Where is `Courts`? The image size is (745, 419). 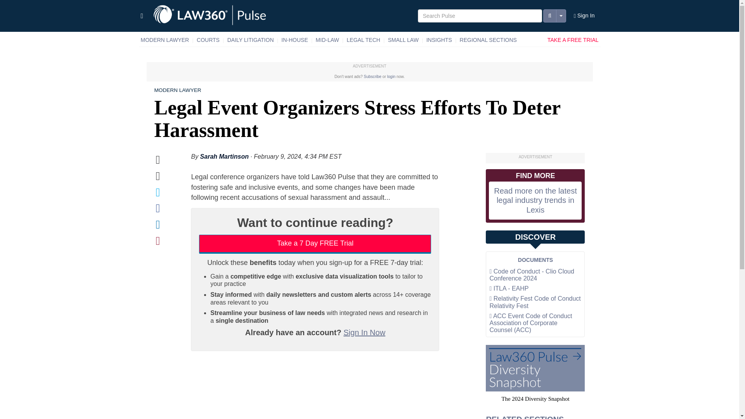 Courts is located at coordinates (208, 40).